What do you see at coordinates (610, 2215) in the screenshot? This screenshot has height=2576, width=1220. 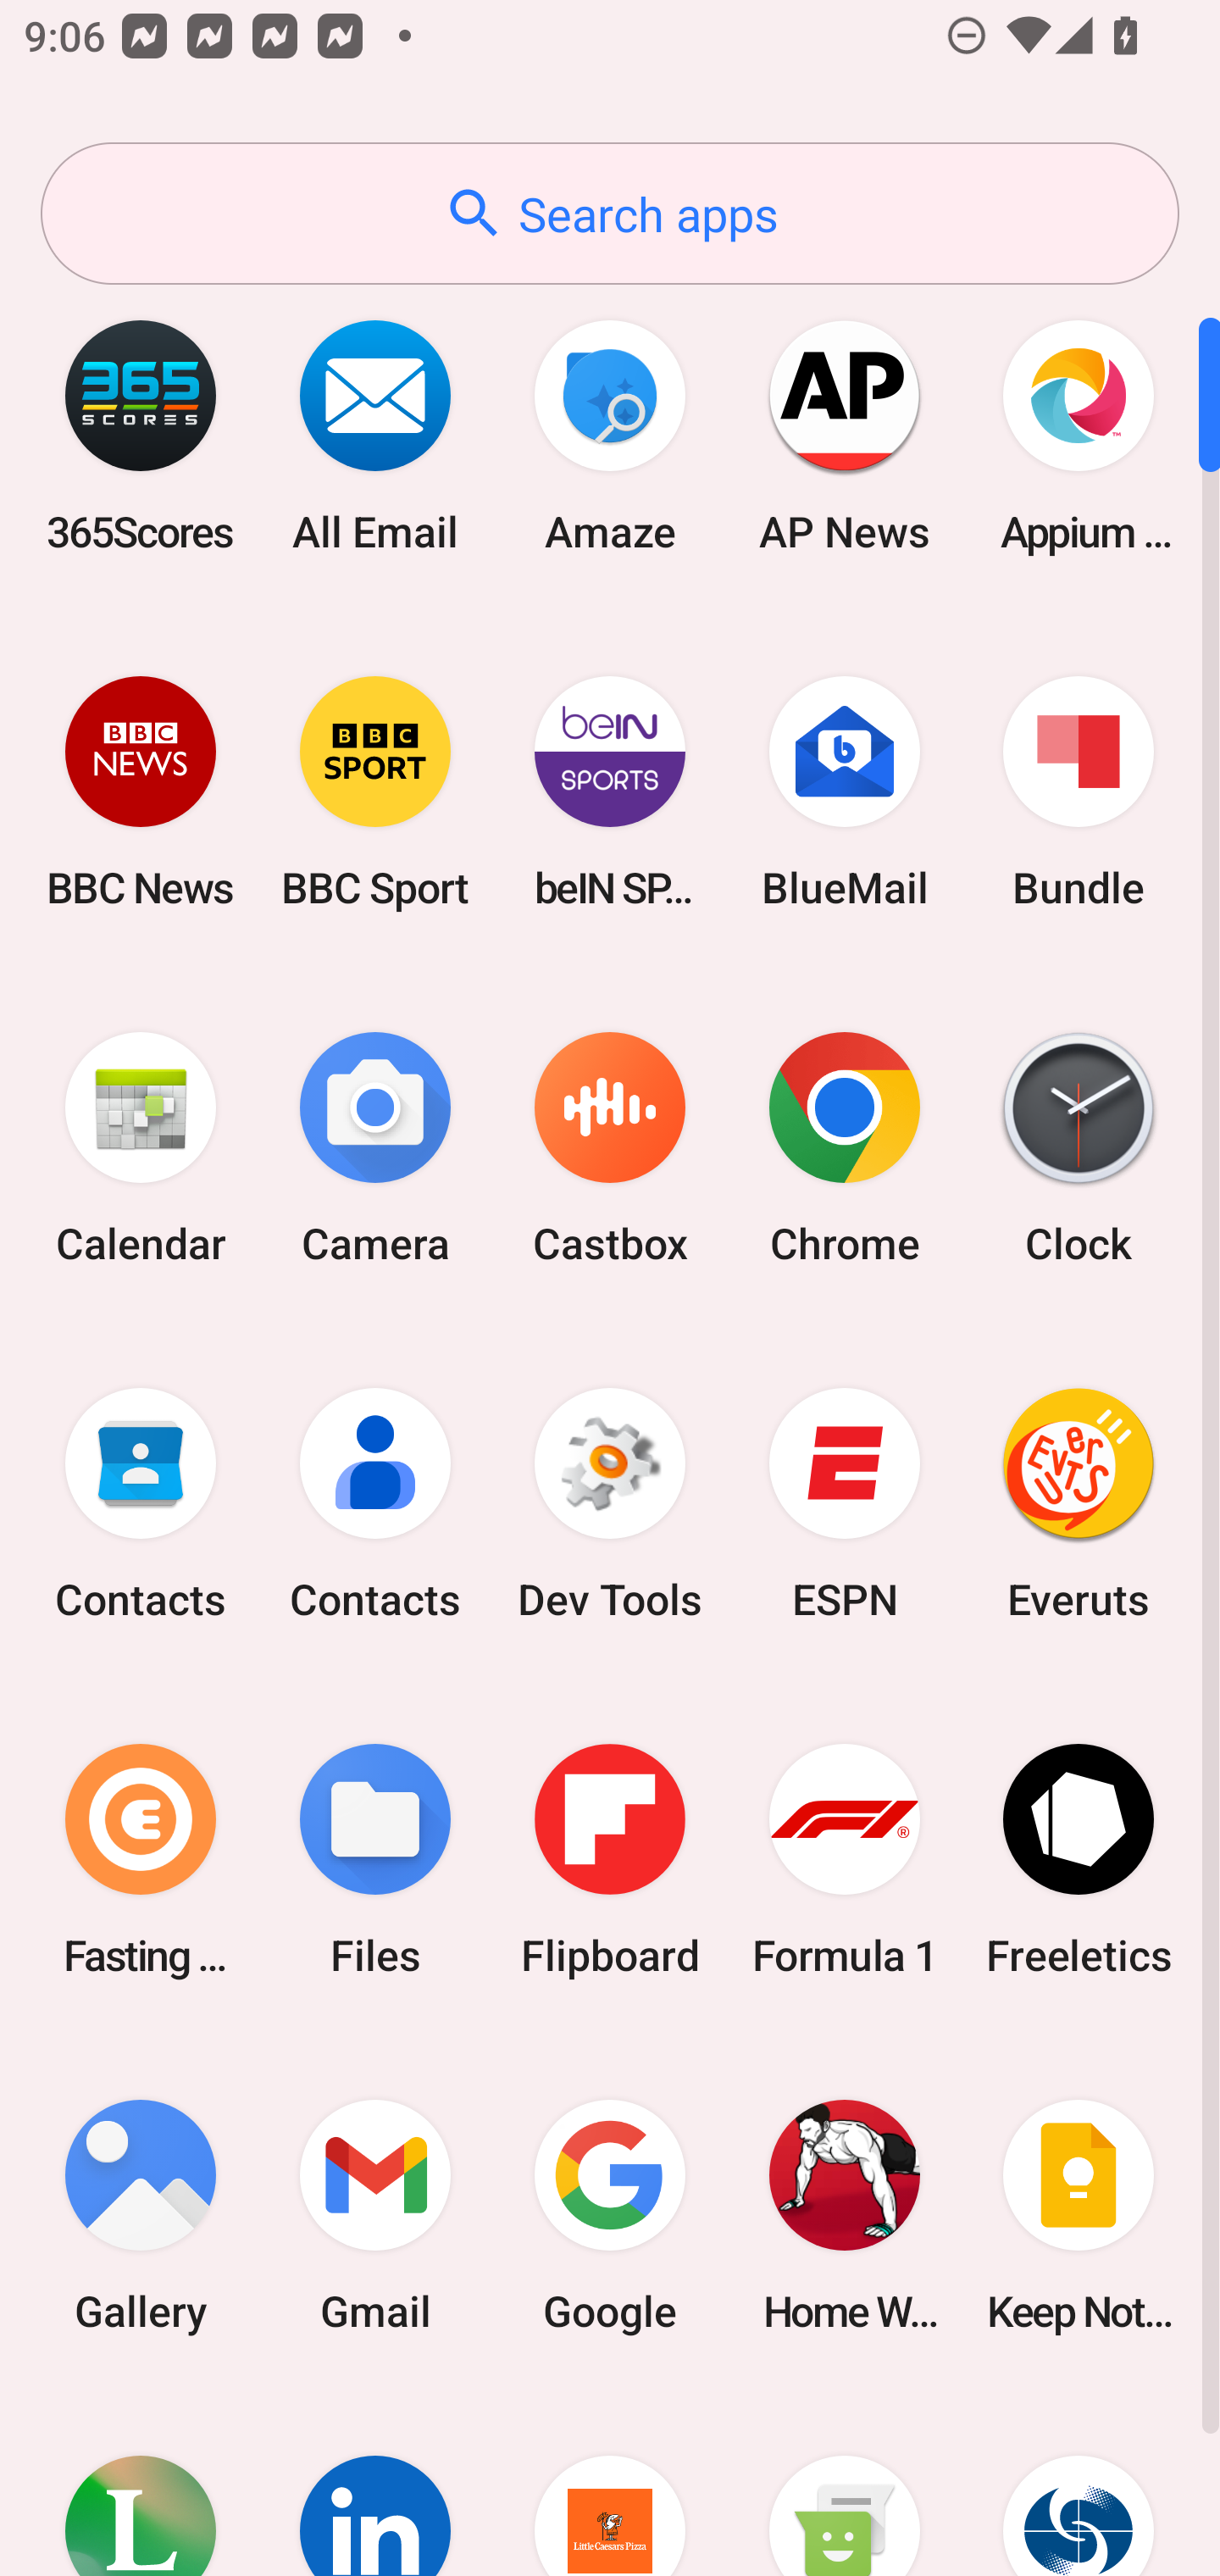 I see `Google` at bounding box center [610, 2215].